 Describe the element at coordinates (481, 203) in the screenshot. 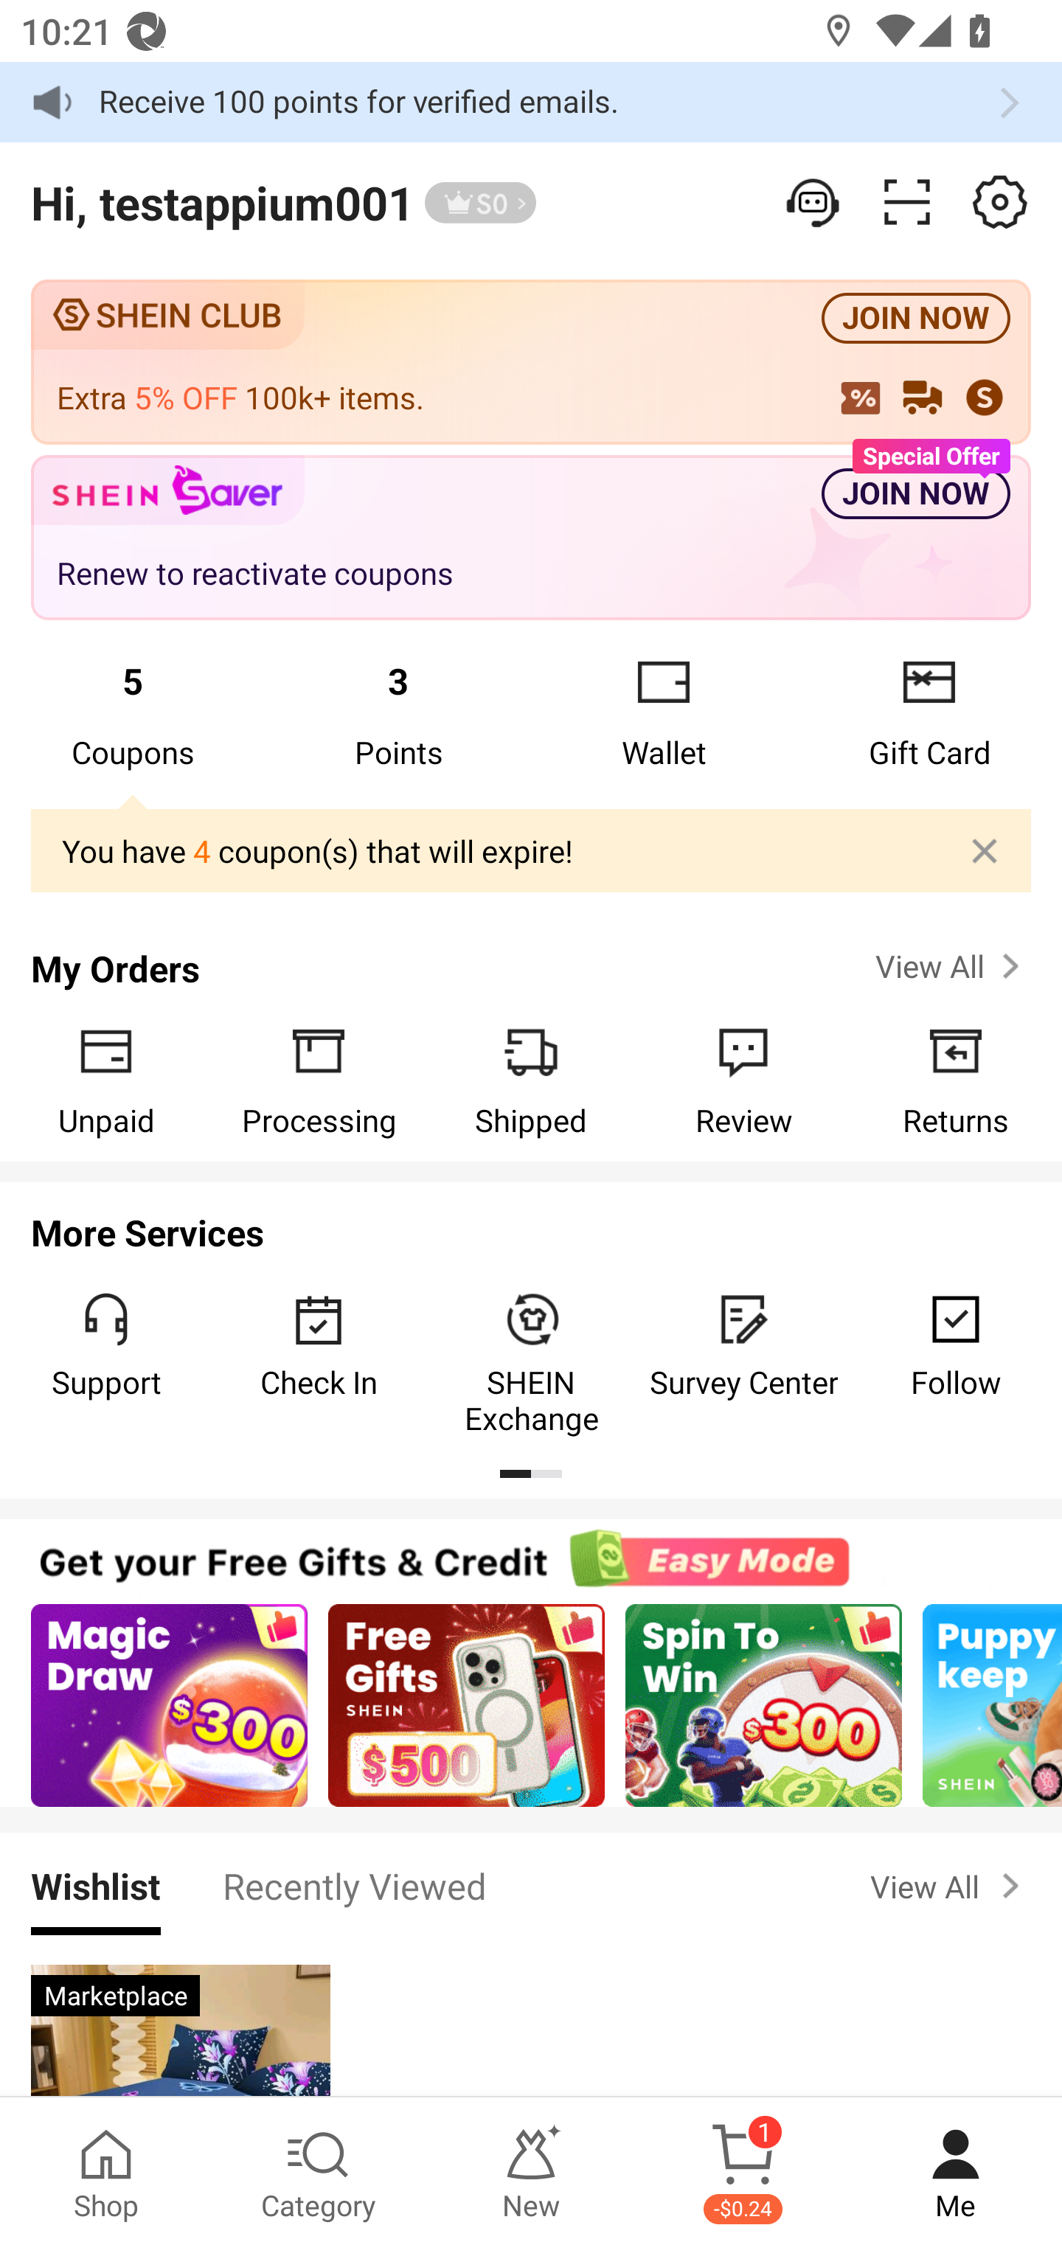

I see `SHEIN VIP` at that location.